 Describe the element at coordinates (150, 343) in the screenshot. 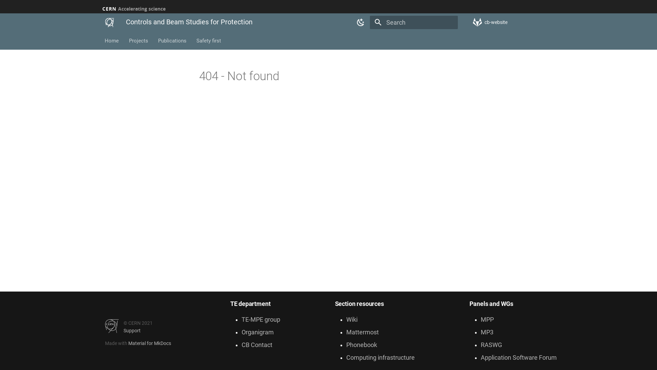

I see `Material for MkDocs` at that location.